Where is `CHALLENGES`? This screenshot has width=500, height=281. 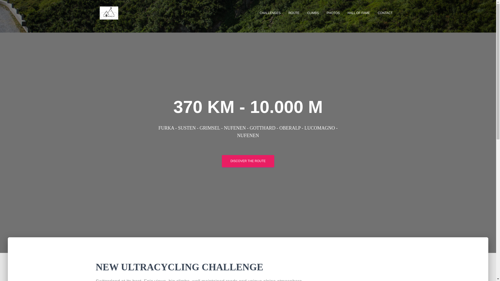
CHALLENGES is located at coordinates (270, 13).